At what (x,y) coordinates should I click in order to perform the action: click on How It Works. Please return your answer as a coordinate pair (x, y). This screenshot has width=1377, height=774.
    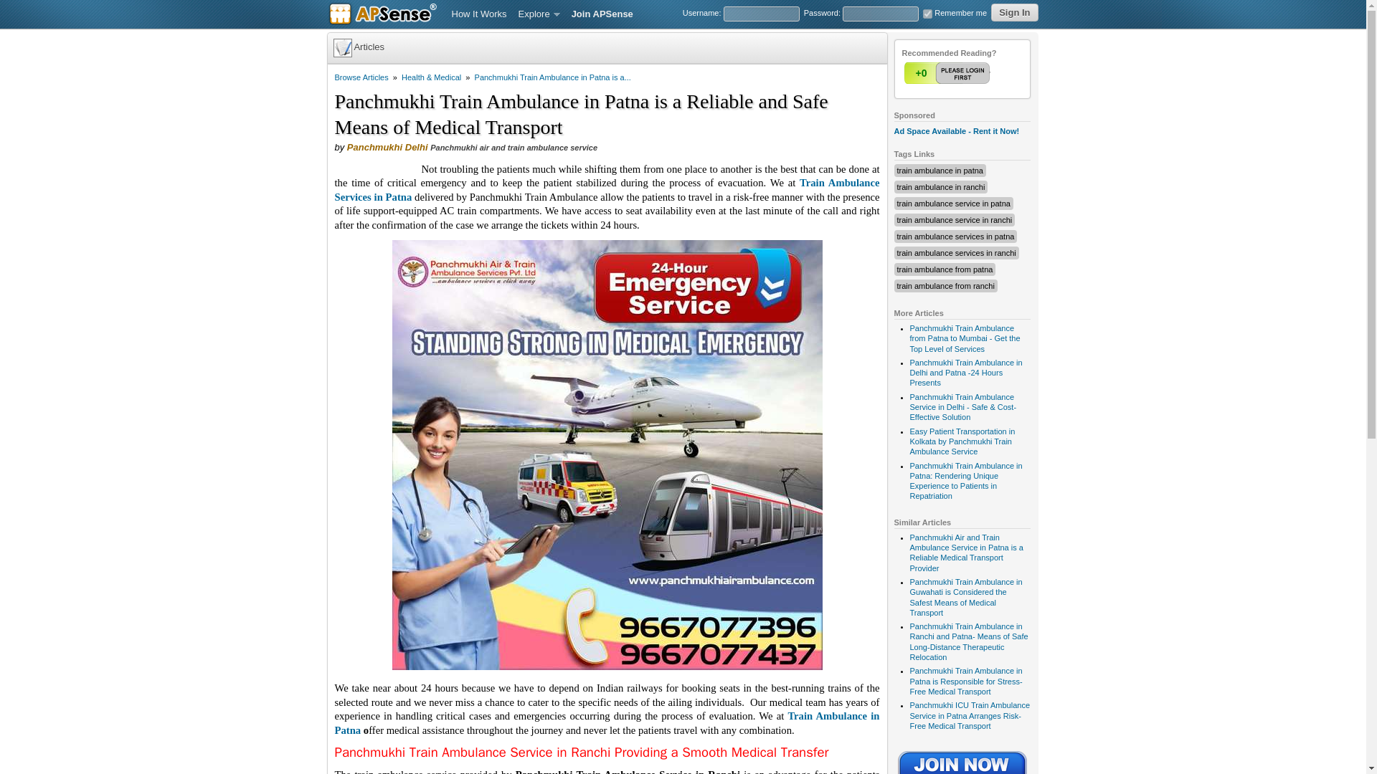
    Looking at the image, I should click on (479, 14).